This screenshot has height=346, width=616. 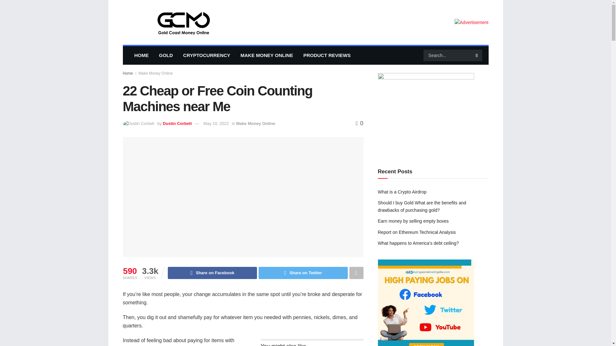 I want to click on Home, so click(x=128, y=73).